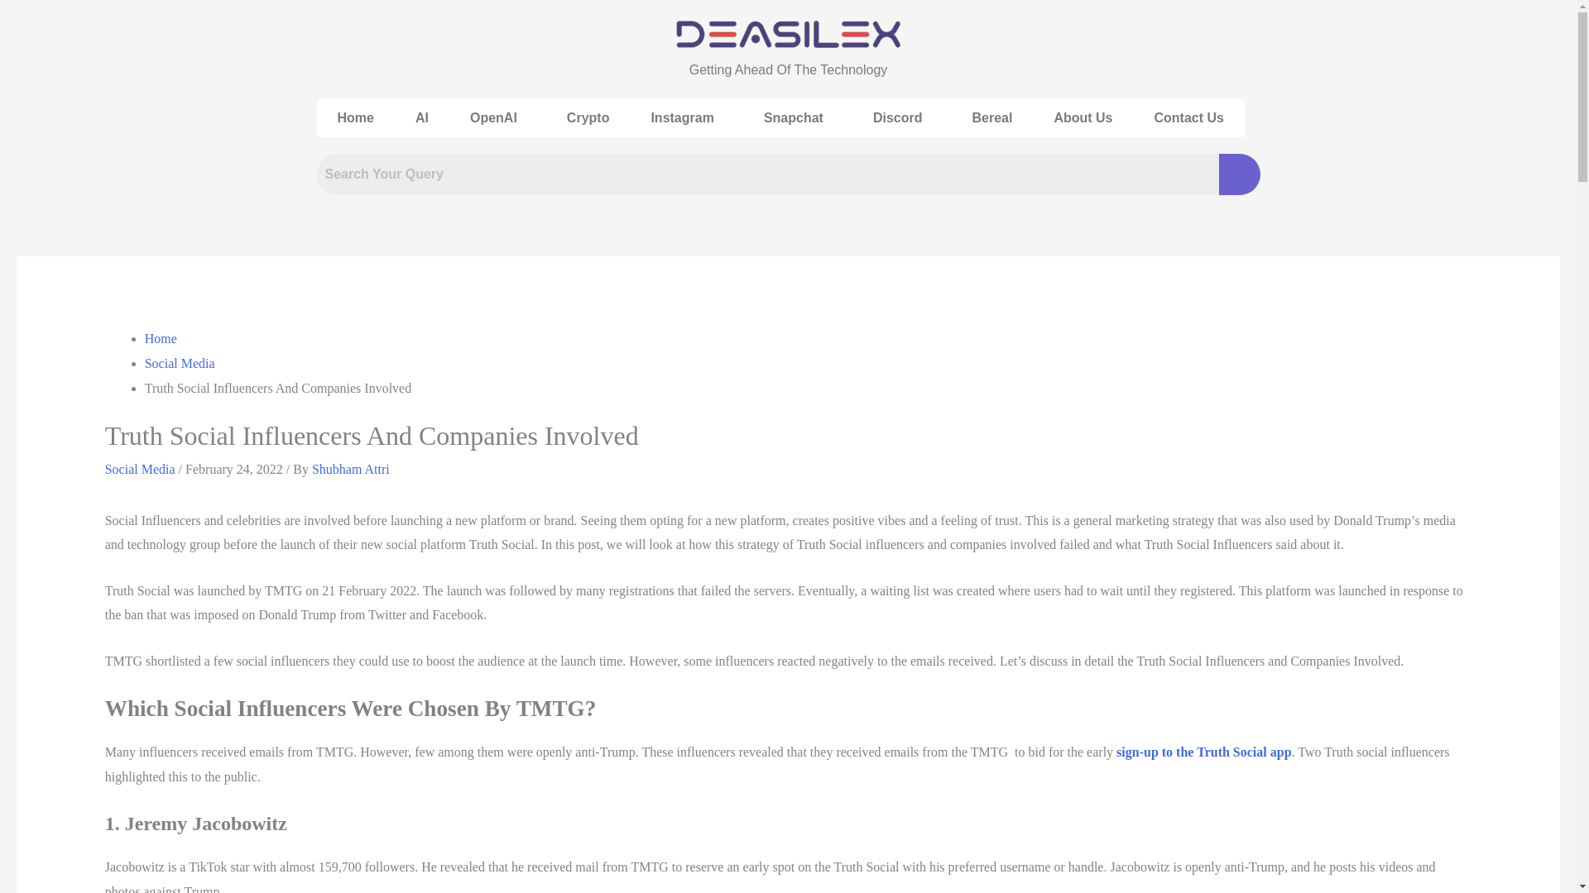  Describe the element at coordinates (588, 117) in the screenshot. I see `Crypto` at that location.